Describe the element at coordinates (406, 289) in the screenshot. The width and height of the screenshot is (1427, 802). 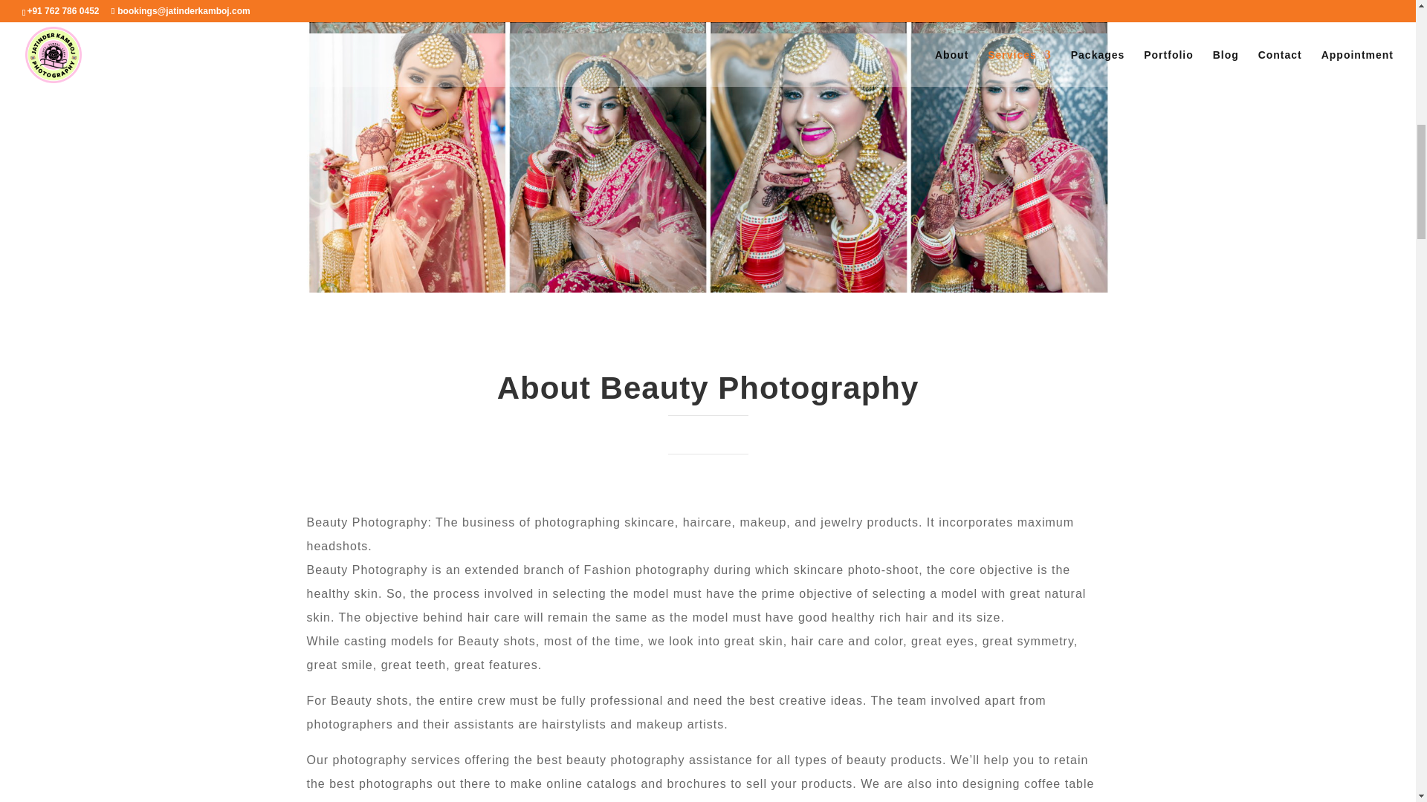
I see `IRIS-8035` at that location.